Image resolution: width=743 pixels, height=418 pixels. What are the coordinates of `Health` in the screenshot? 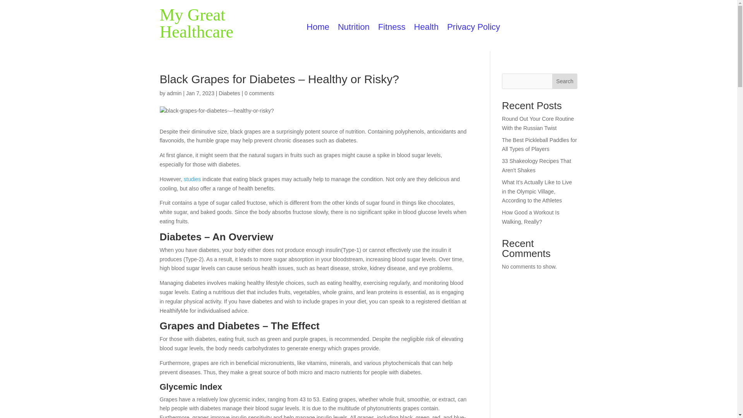 It's located at (426, 29).